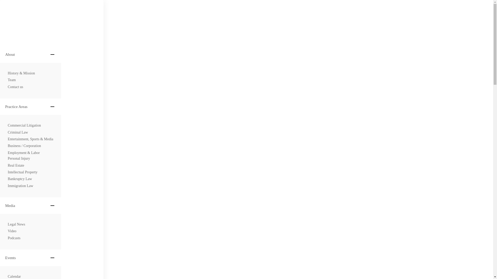 Image resolution: width=497 pixels, height=279 pixels. Describe the element at coordinates (16, 165) in the screenshot. I see `Real Estate` at that location.